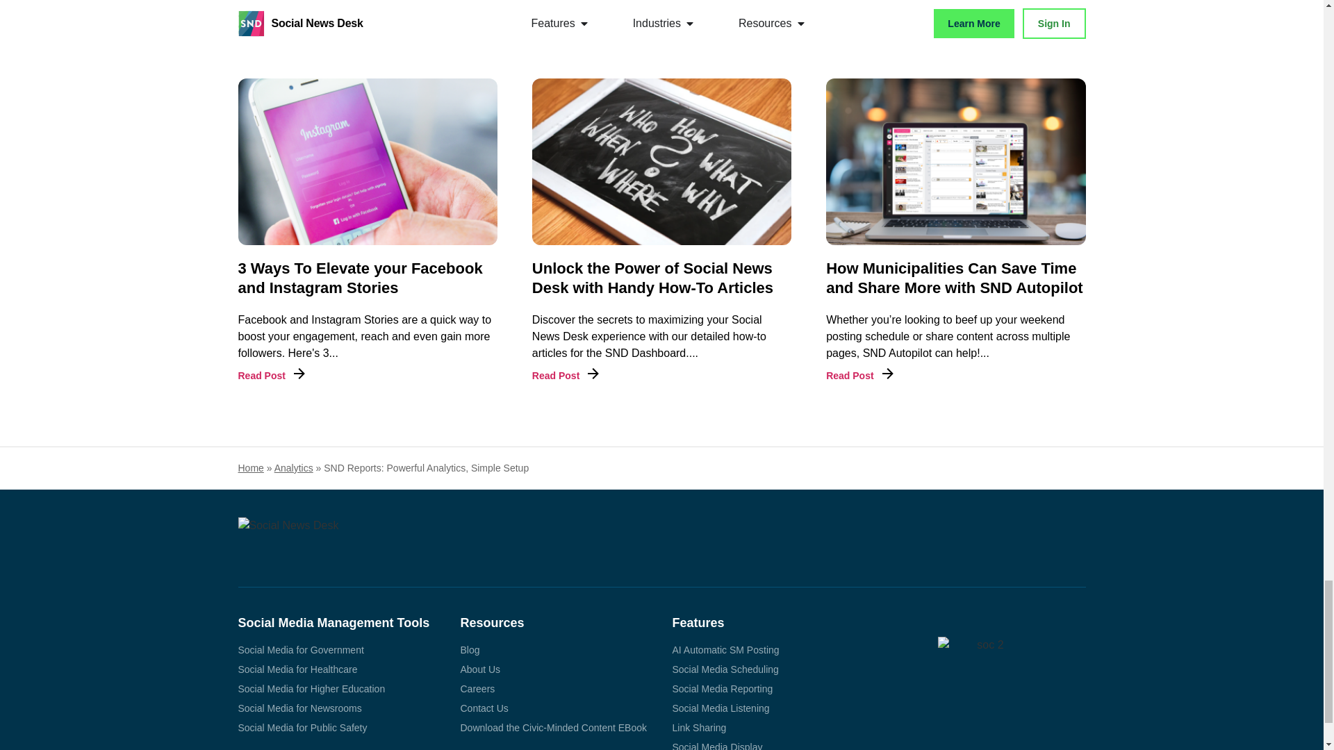  What do you see at coordinates (955, 162) in the screenshot?
I see `snd autopilot blog banner` at bounding box center [955, 162].